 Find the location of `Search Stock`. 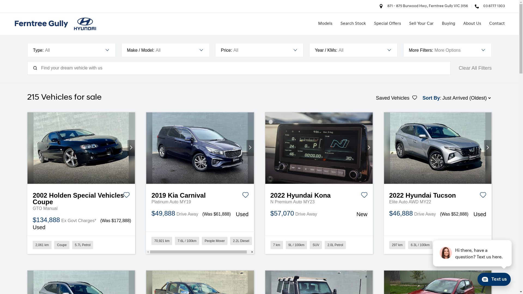

Search Stock is located at coordinates (352, 24).